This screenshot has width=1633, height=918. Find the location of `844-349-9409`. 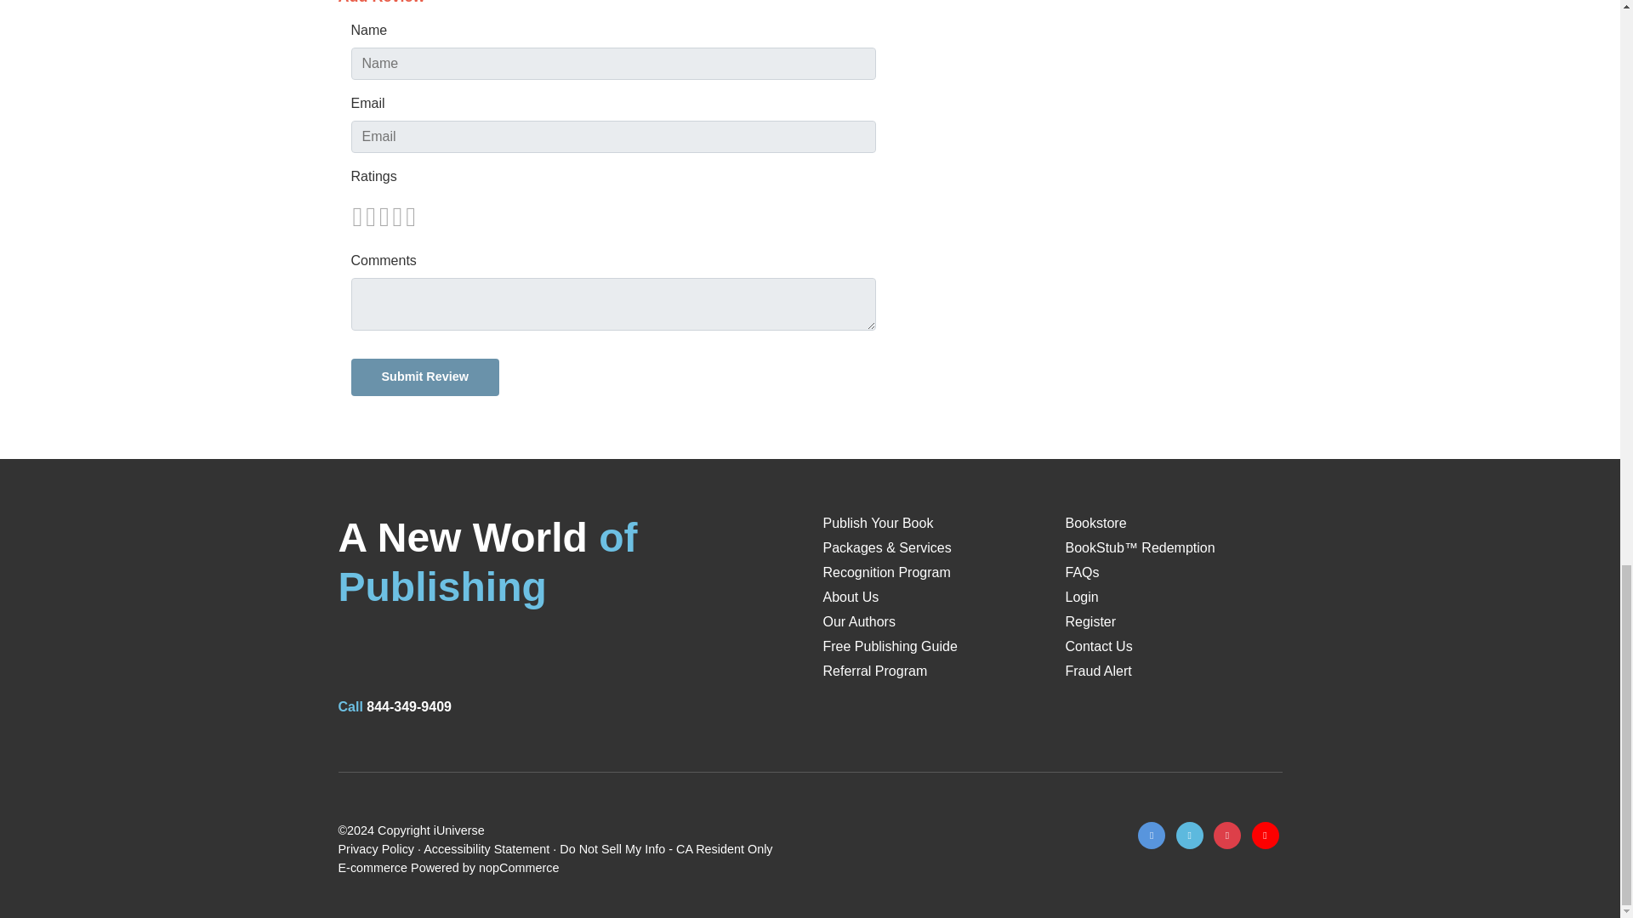

844-349-9409 is located at coordinates (408, 706).